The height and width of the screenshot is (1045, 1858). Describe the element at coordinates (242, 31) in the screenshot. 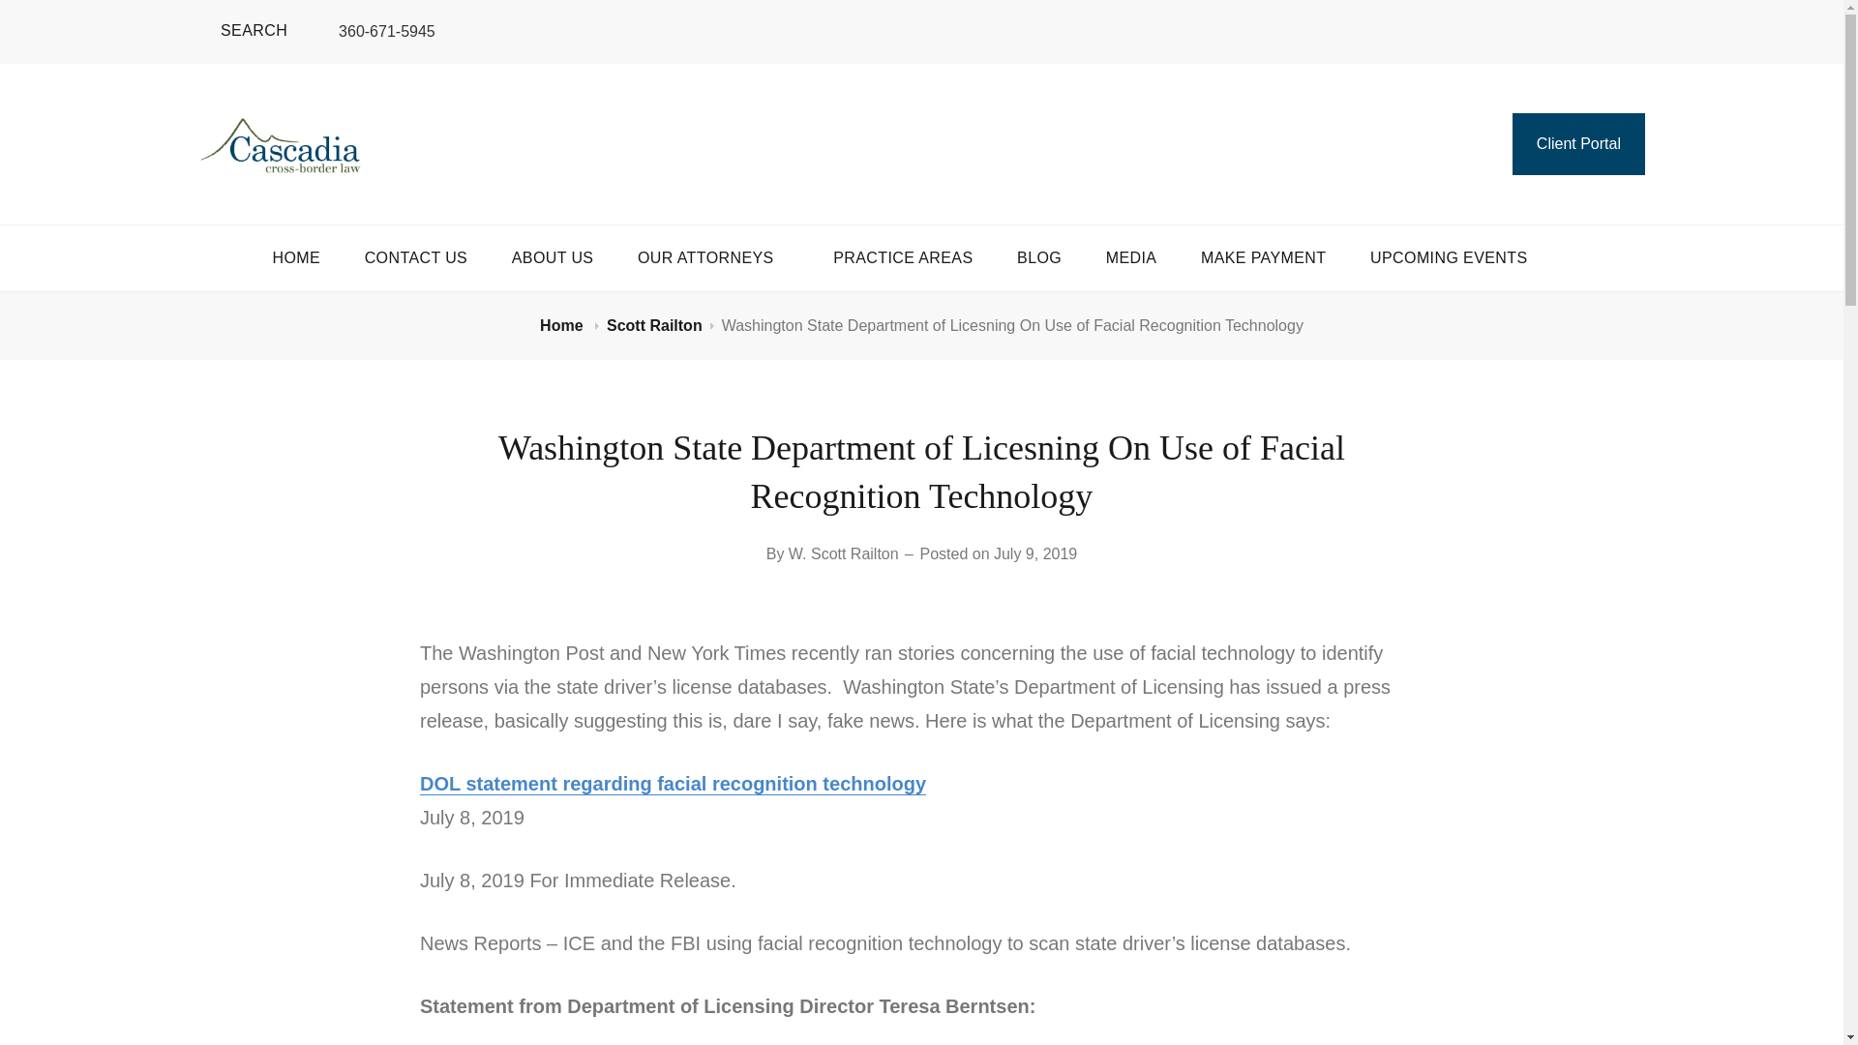

I see `SEARCH` at that location.